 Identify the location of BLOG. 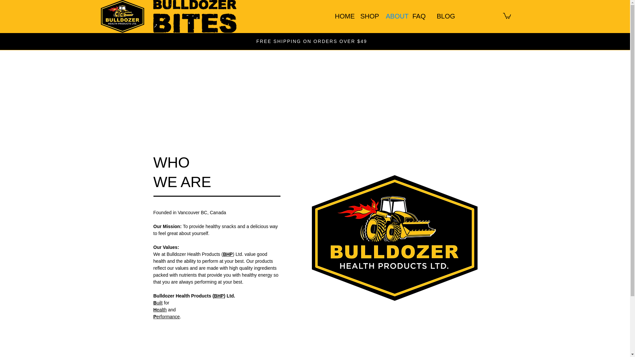
(444, 16).